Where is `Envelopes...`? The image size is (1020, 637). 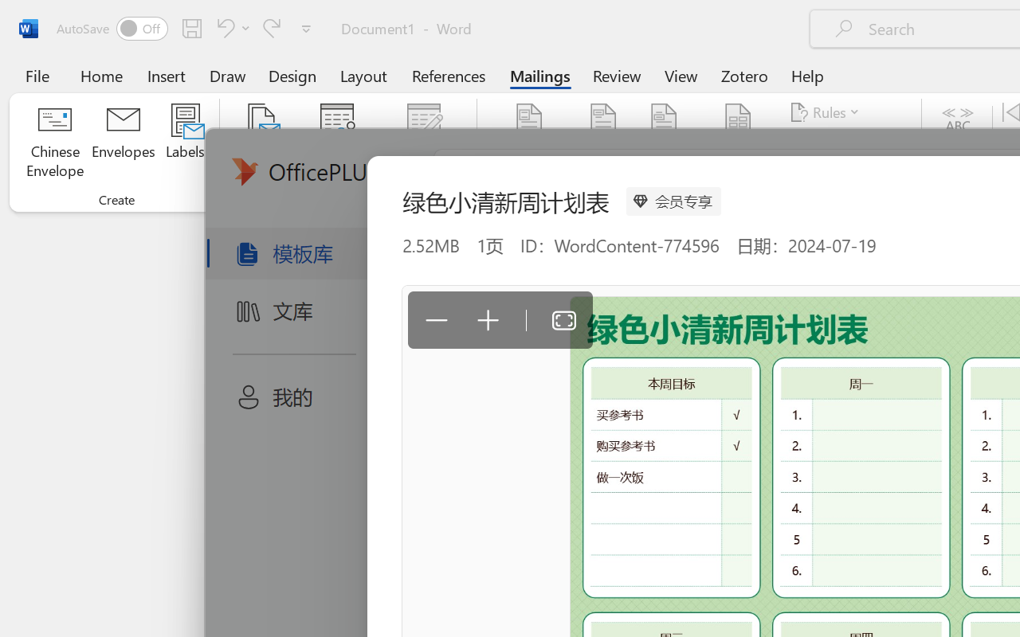
Envelopes... is located at coordinates (124, 143).